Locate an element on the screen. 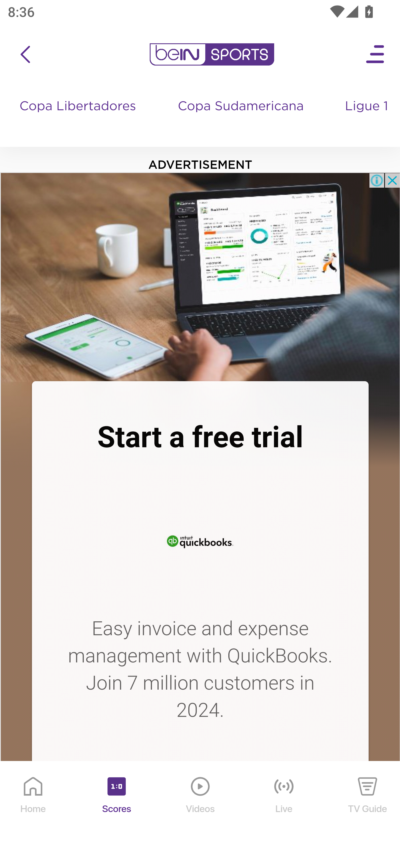  Copa Sudamericana is located at coordinates (242, 117).